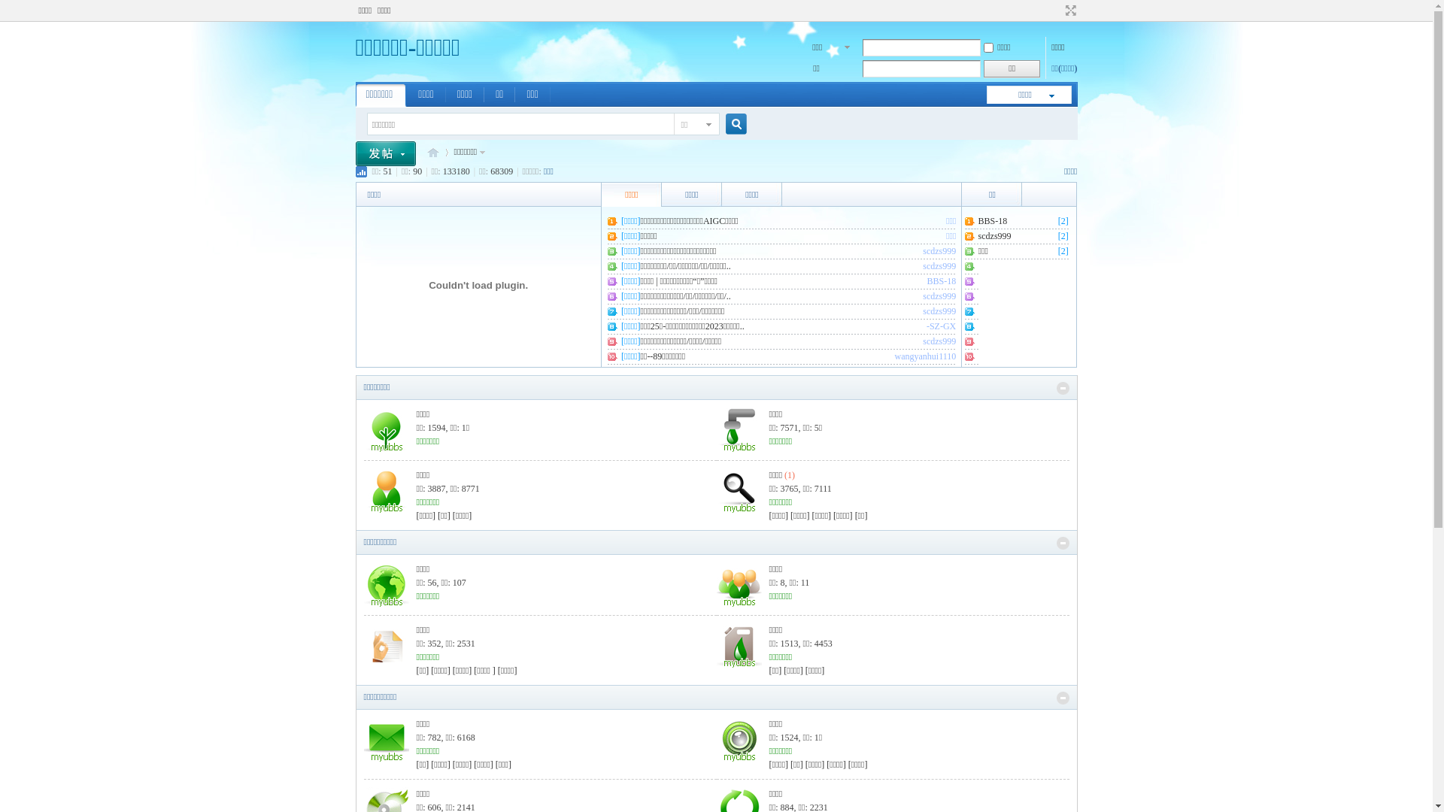  I want to click on scdzs999, so click(939, 311).